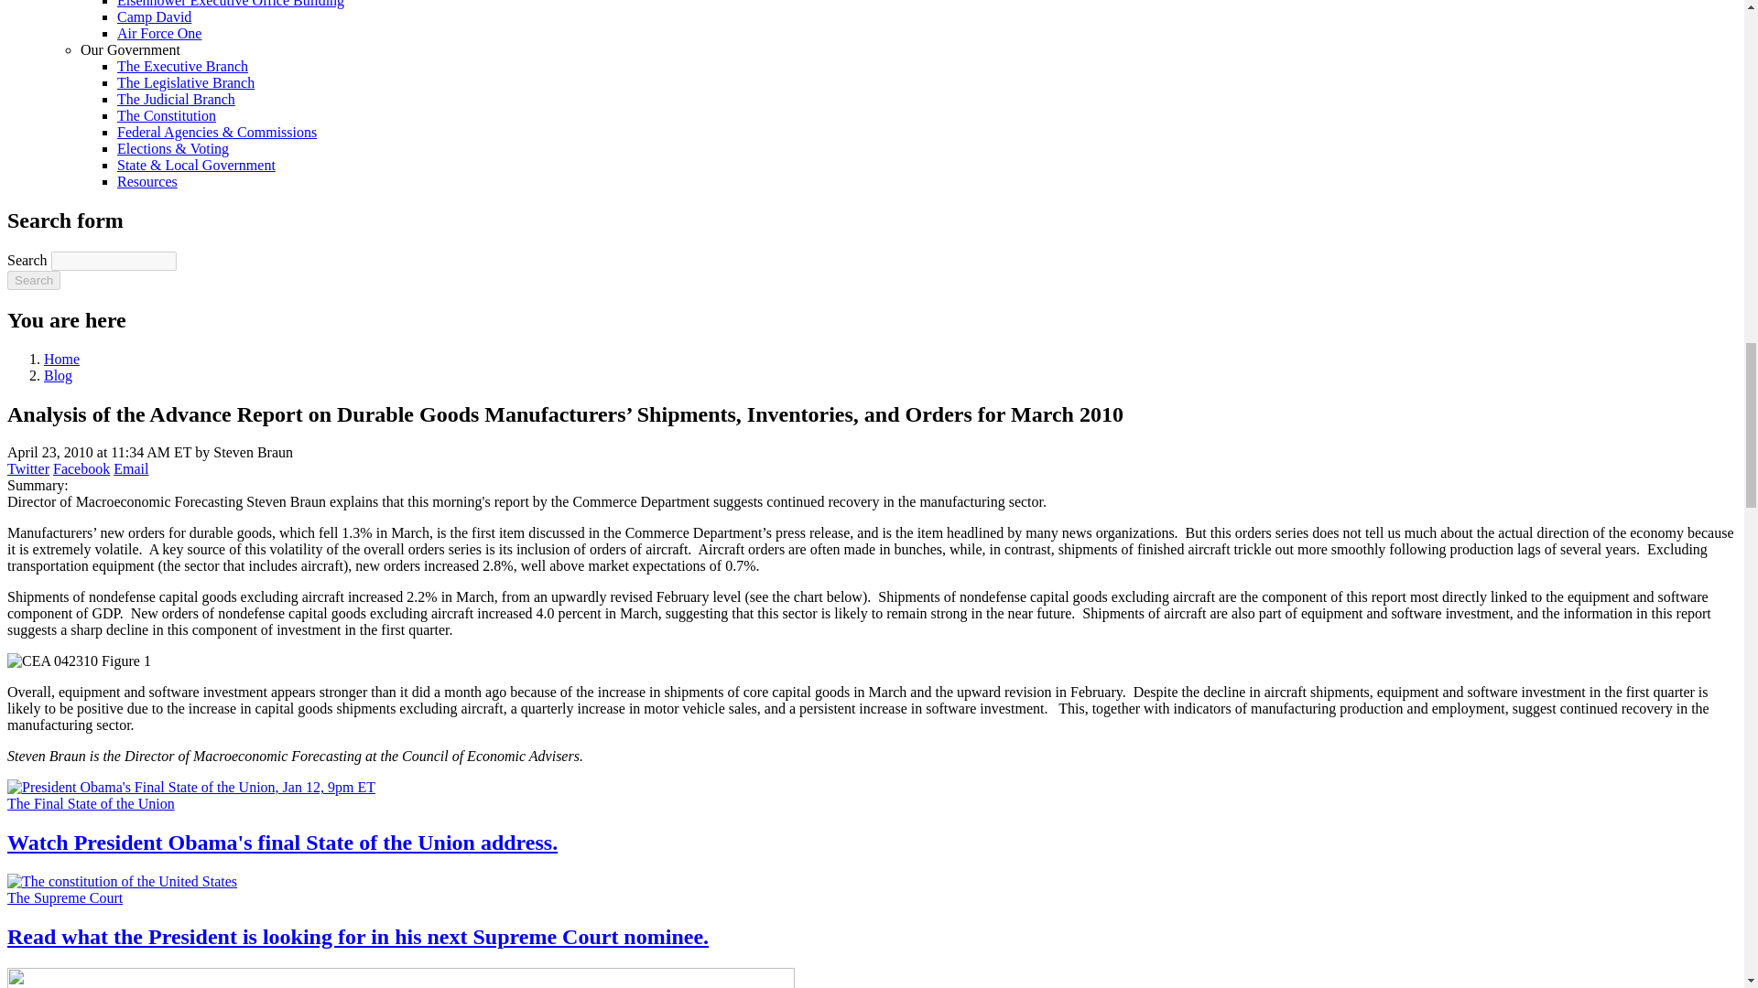  I want to click on Enter the terms you wish to search for., so click(114, 261).